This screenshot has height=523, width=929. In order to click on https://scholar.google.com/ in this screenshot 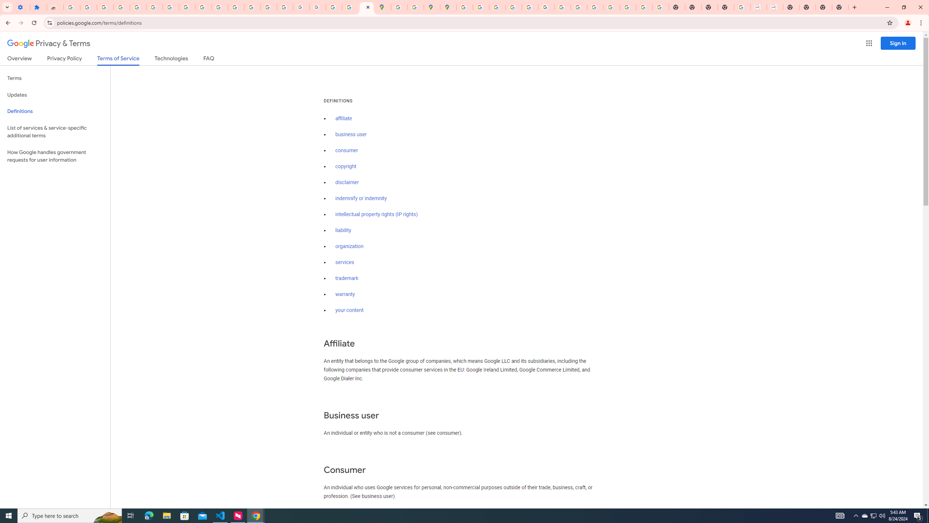, I will do `click(236, 7)`.